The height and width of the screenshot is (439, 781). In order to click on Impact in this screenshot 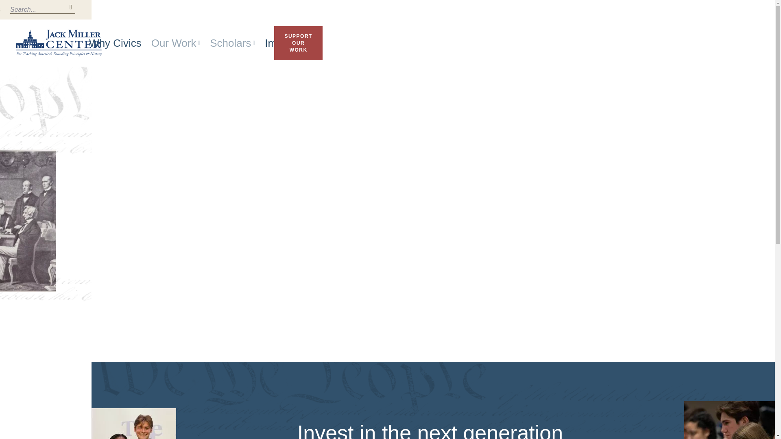, I will do `click(281, 43)`.